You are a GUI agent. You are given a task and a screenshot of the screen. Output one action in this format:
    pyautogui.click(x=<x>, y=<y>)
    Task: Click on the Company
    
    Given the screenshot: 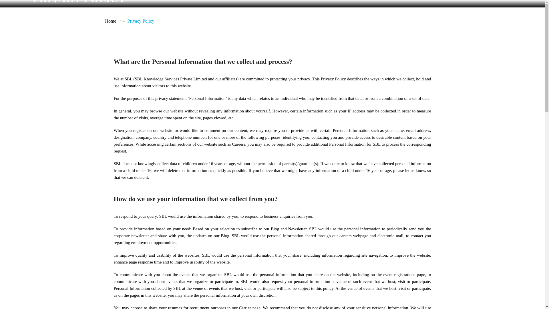 What is the action you would take?
    pyautogui.click(x=193, y=19)
    